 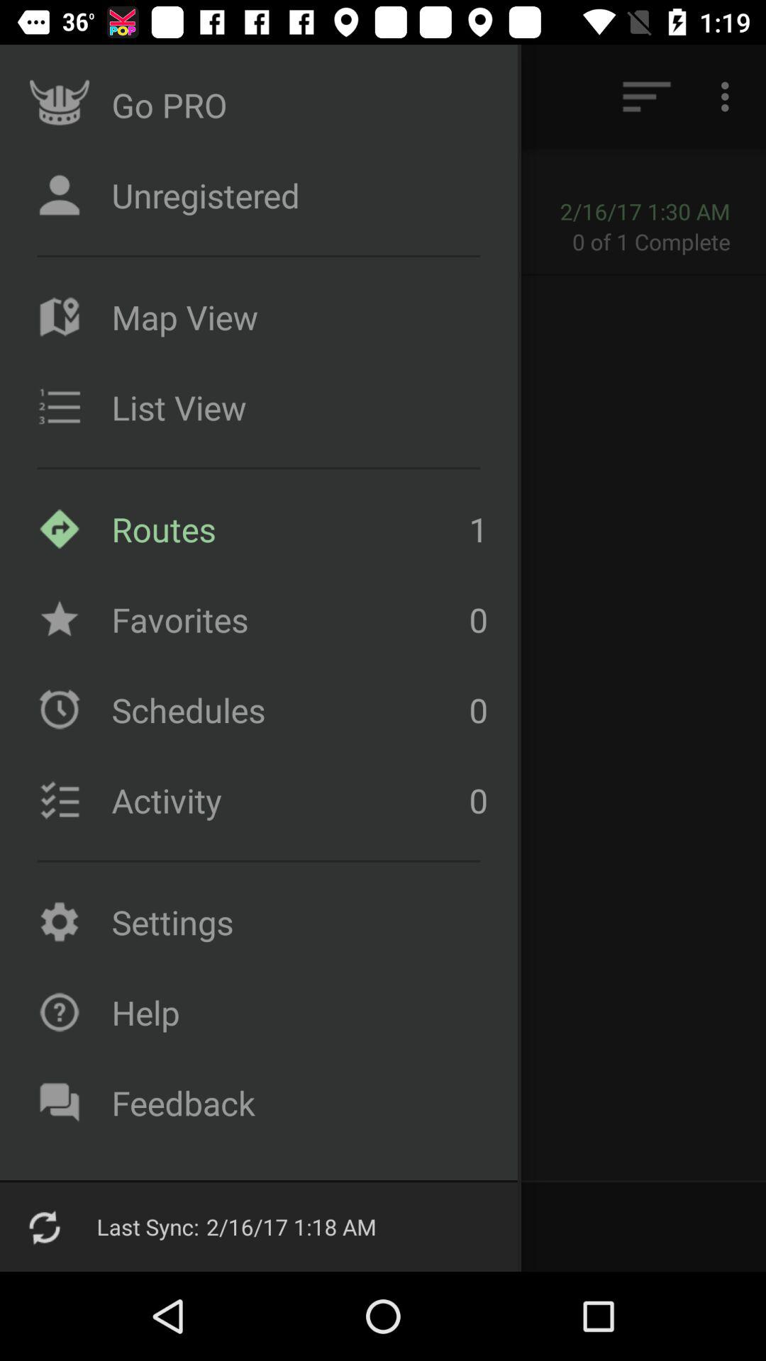 I want to click on tap the routes, so click(x=287, y=529).